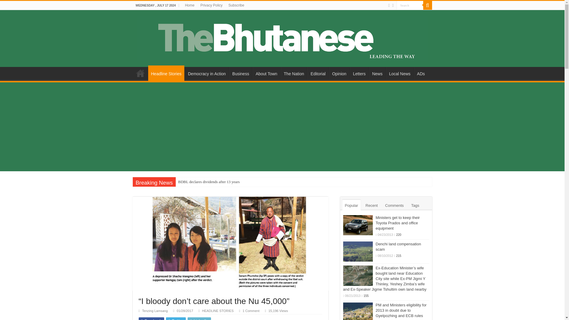 Image resolution: width=569 pixels, height=320 pixels. I want to click on ADs, so click(421, 73).